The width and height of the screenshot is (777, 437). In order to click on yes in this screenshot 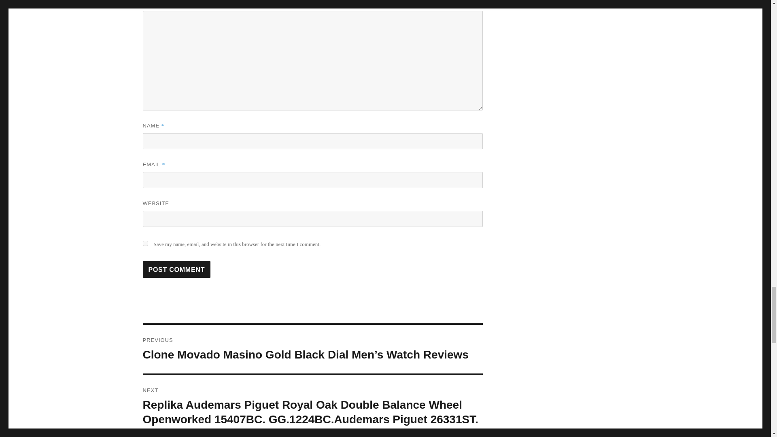, I will do `click(145, 244)`.